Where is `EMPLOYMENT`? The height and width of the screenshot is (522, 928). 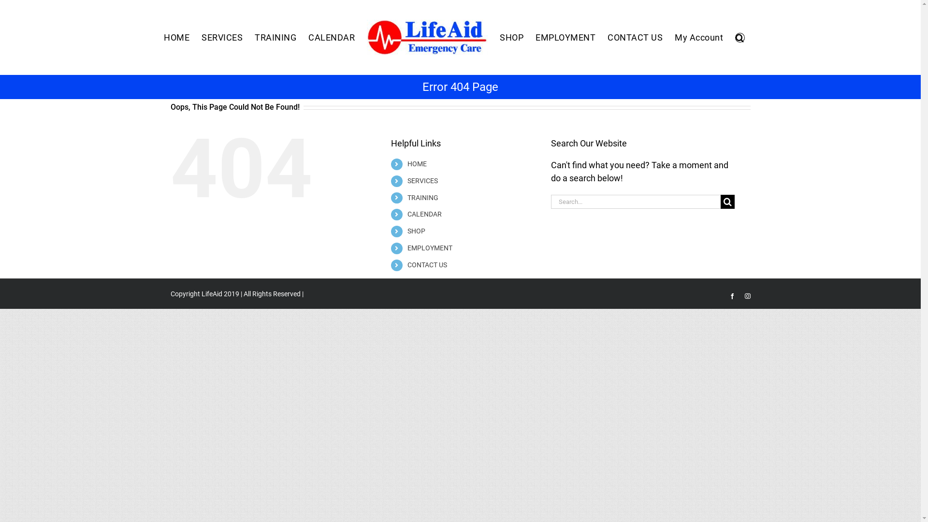 EMPLOYMENT is located at coordinates (565, 38).